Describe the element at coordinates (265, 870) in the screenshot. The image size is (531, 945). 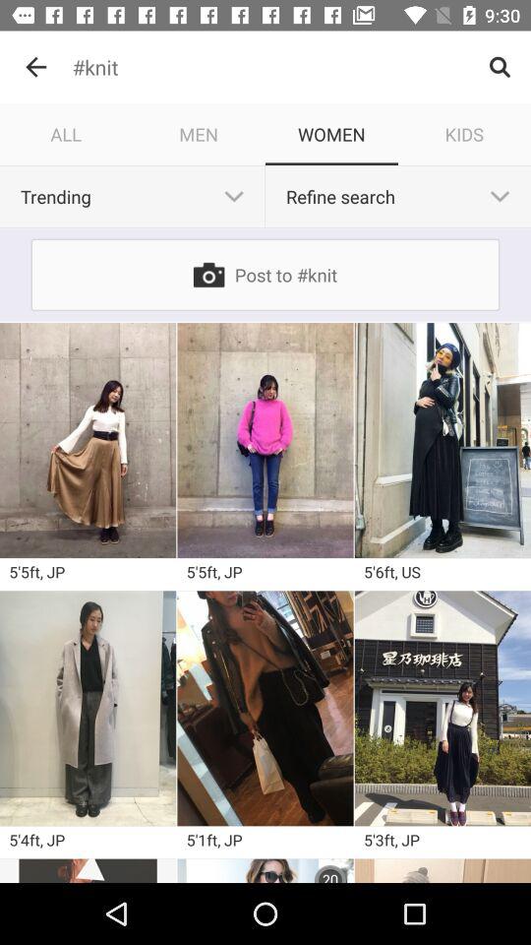
I see `share the article` at that location.